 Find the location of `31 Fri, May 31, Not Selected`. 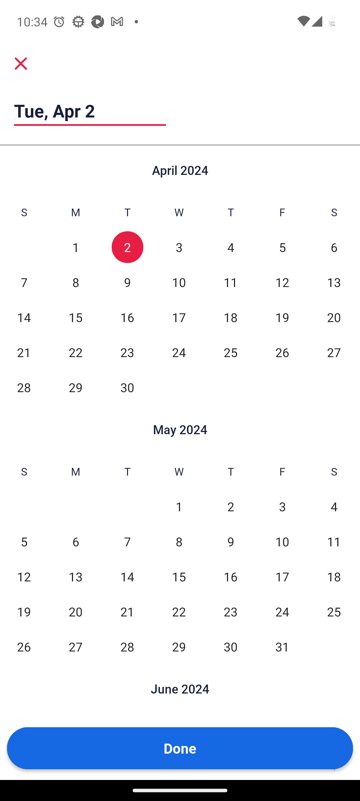

31 Fri, May 31, Not Selected is located at coordinates (282, 646).